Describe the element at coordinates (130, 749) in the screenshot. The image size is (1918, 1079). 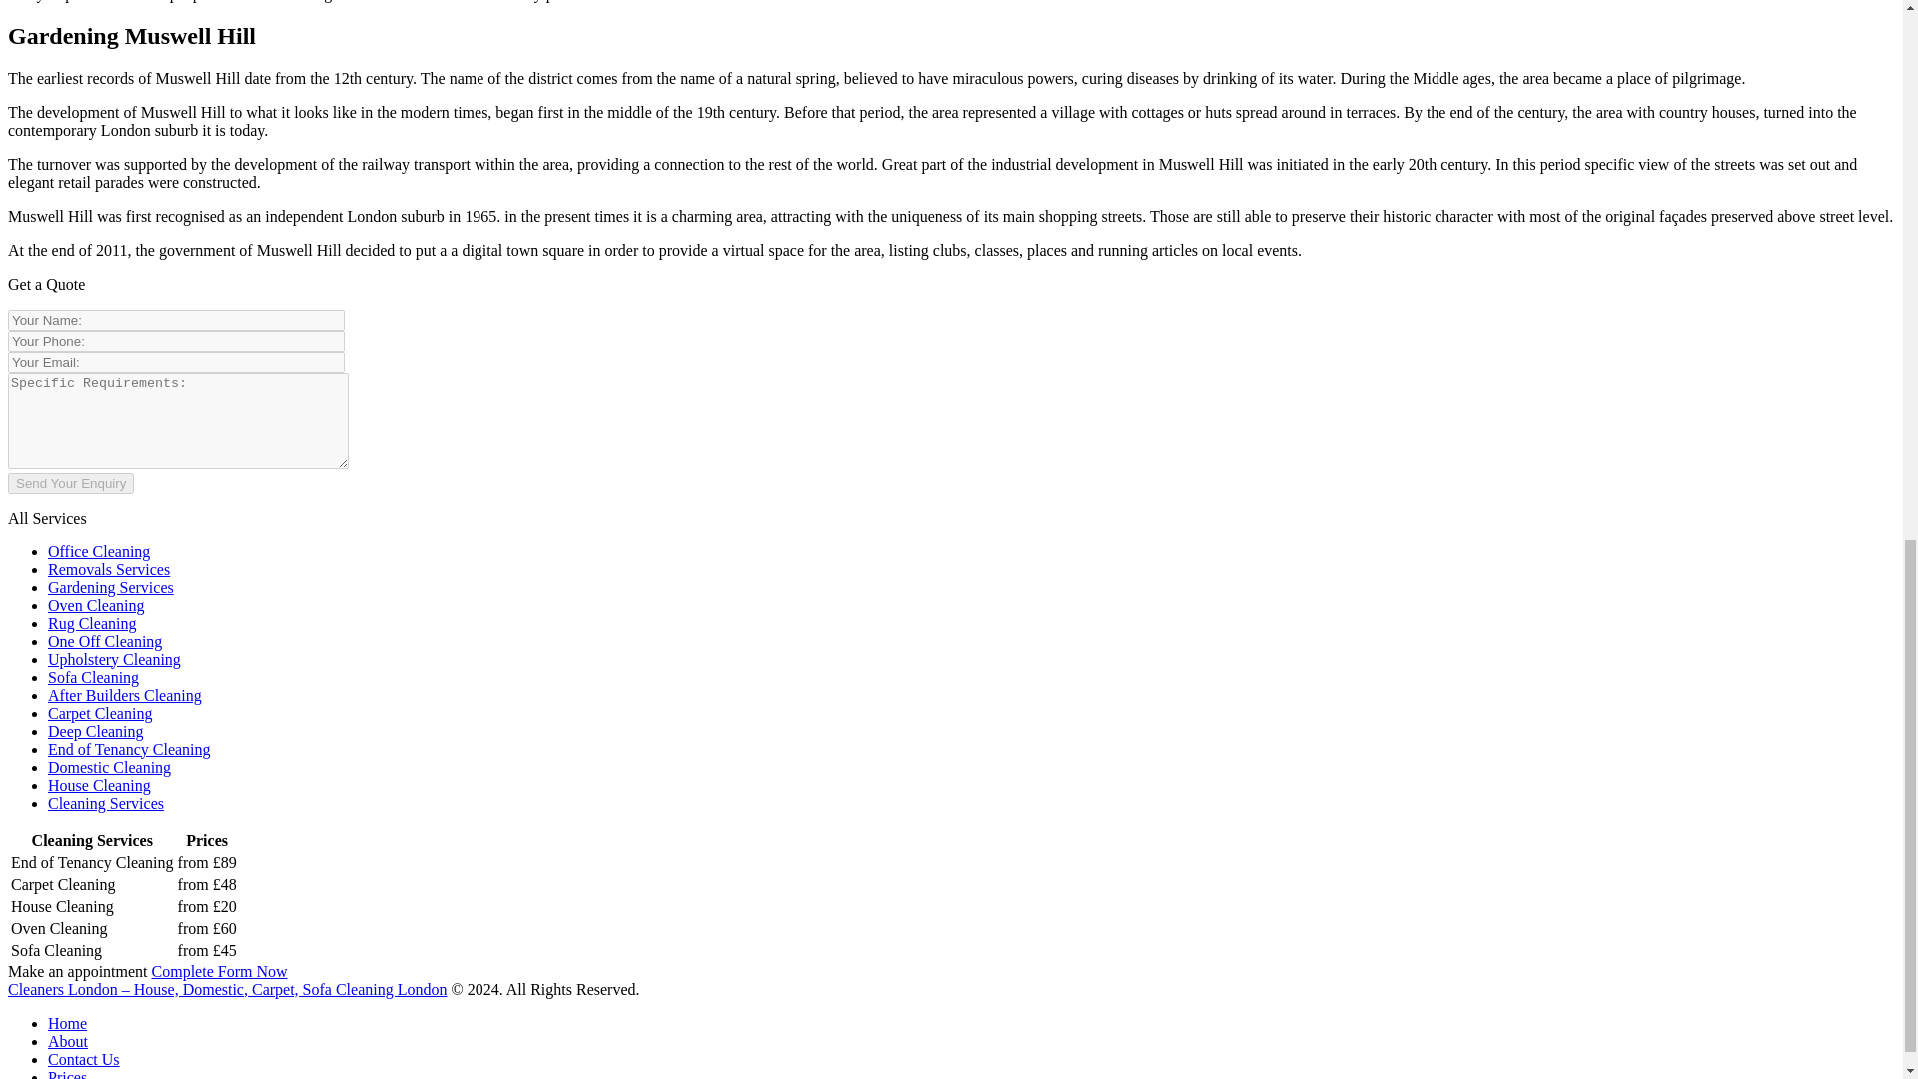
I see `End of Tenancy Cleaning` at that location.